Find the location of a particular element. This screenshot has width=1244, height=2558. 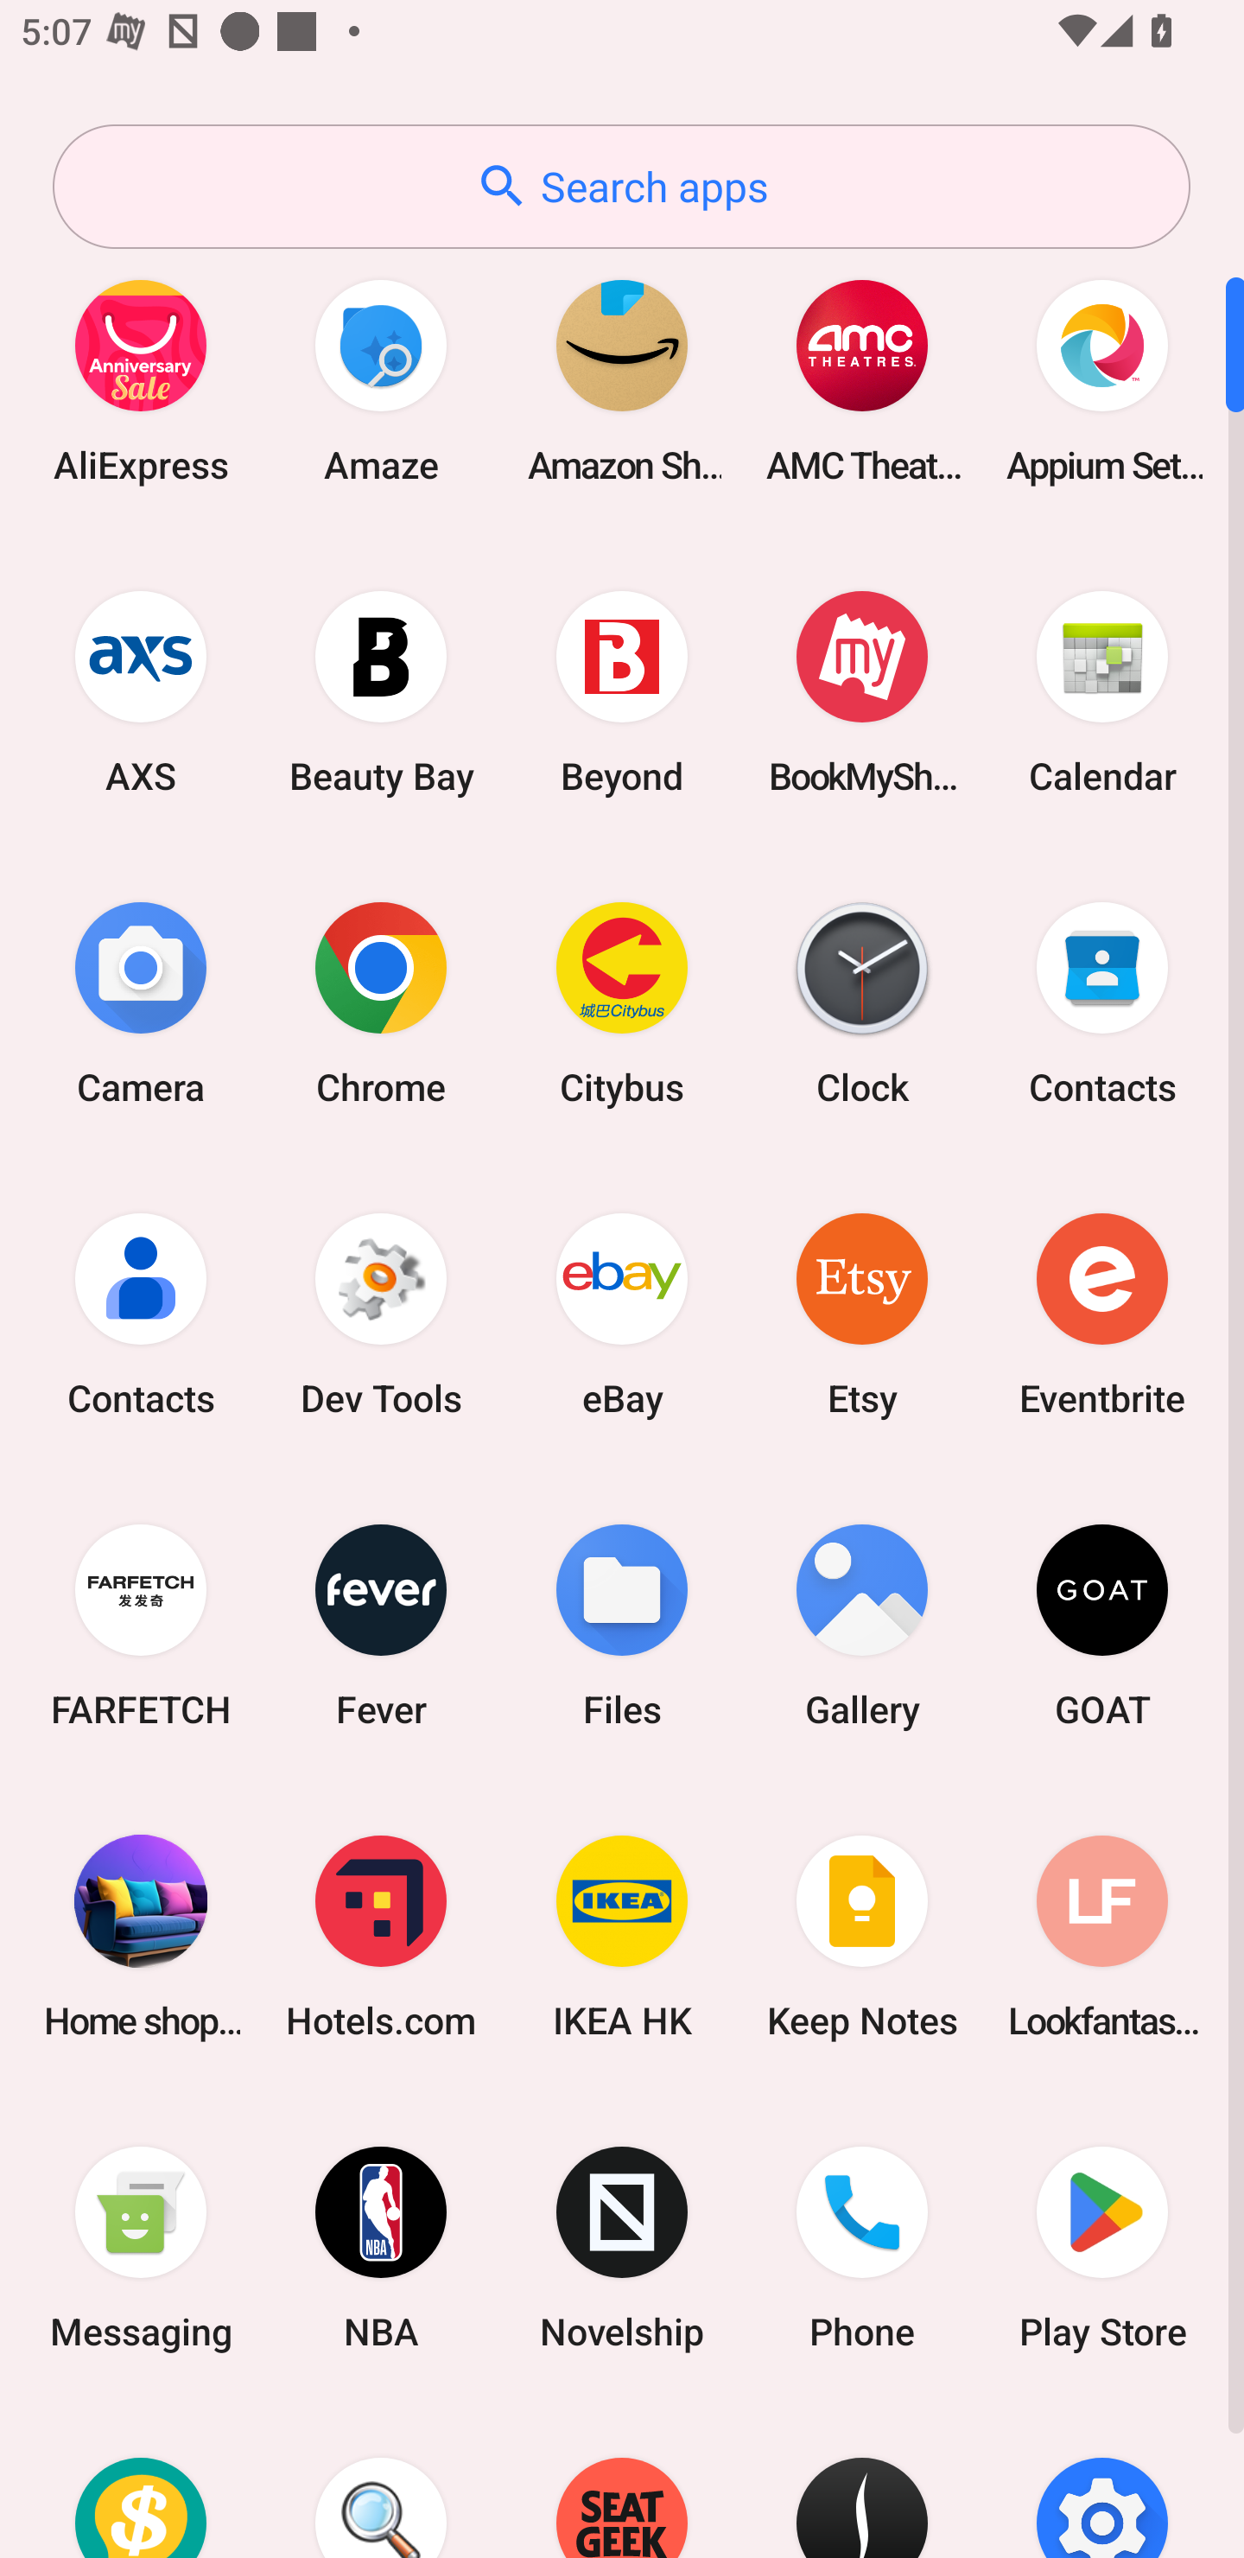

Citybus is located at coordinates (622, 1002).